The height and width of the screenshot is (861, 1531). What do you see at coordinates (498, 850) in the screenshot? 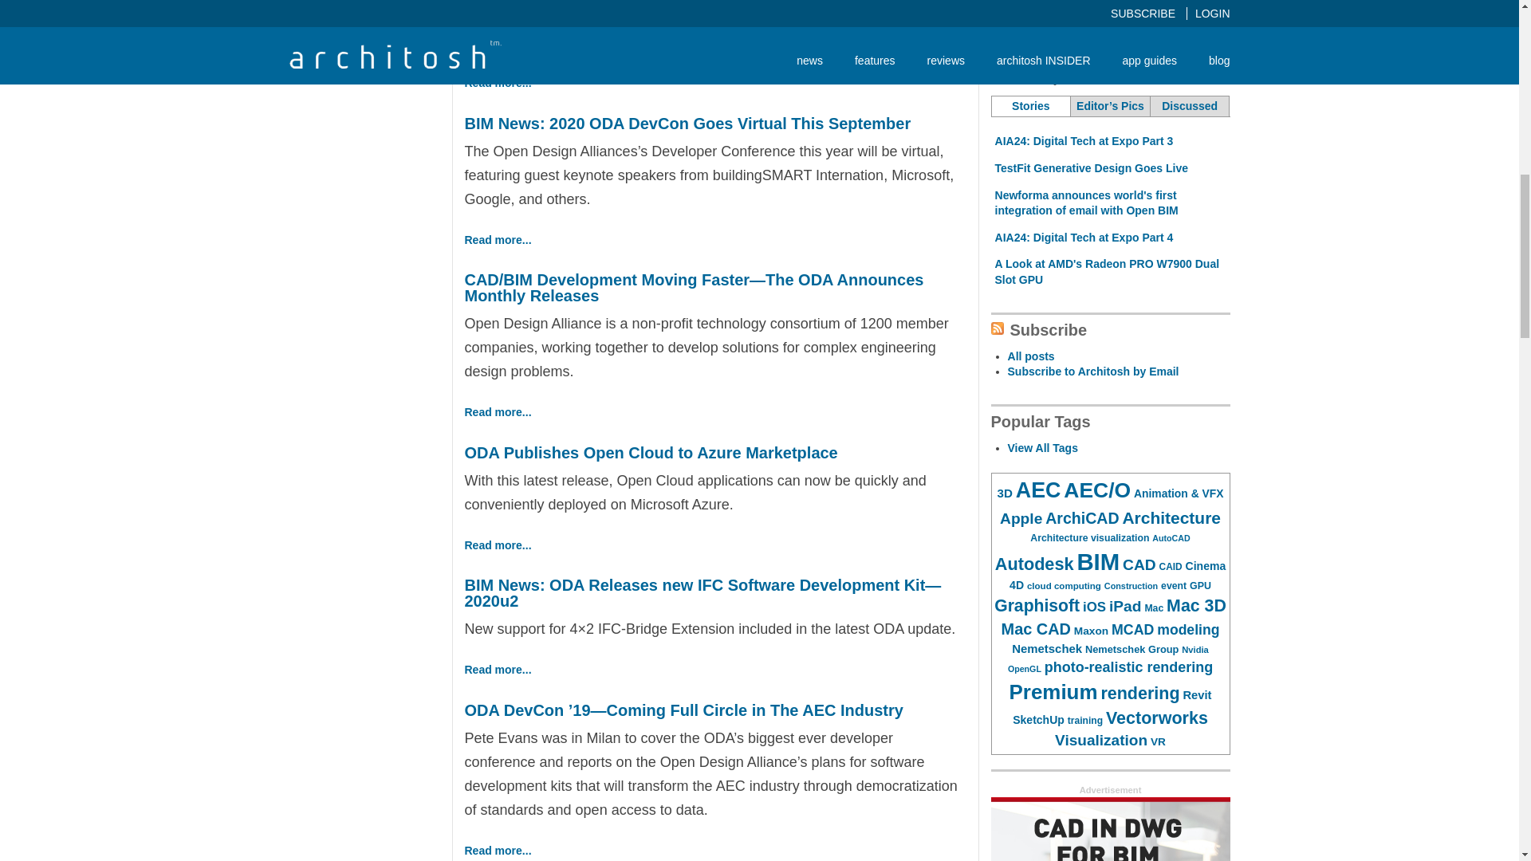
I see `Read more...` at bounding box center [498, 850].